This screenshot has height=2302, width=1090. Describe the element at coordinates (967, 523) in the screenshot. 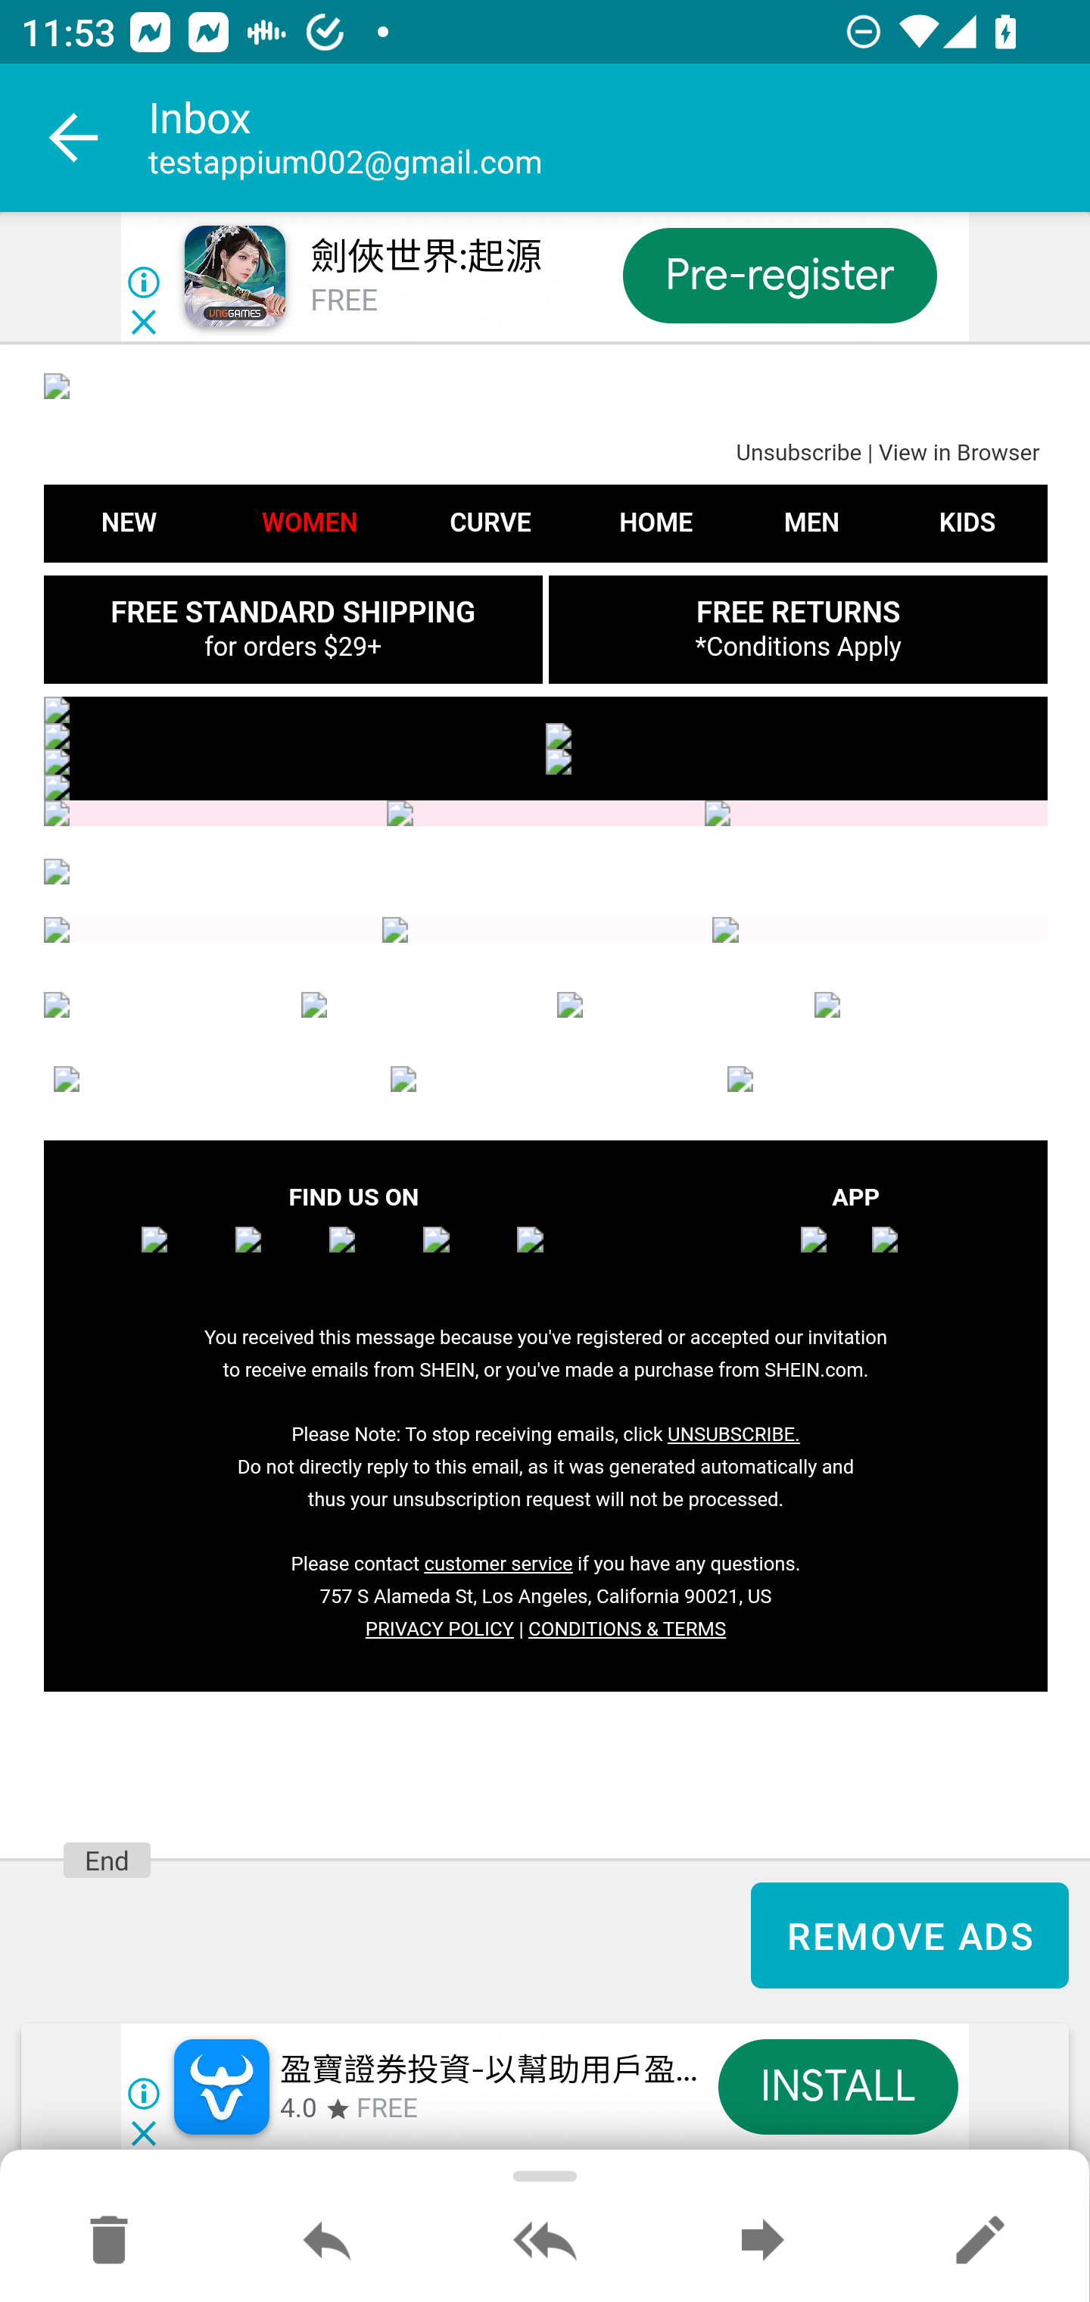

I see `KIDS` at that location.